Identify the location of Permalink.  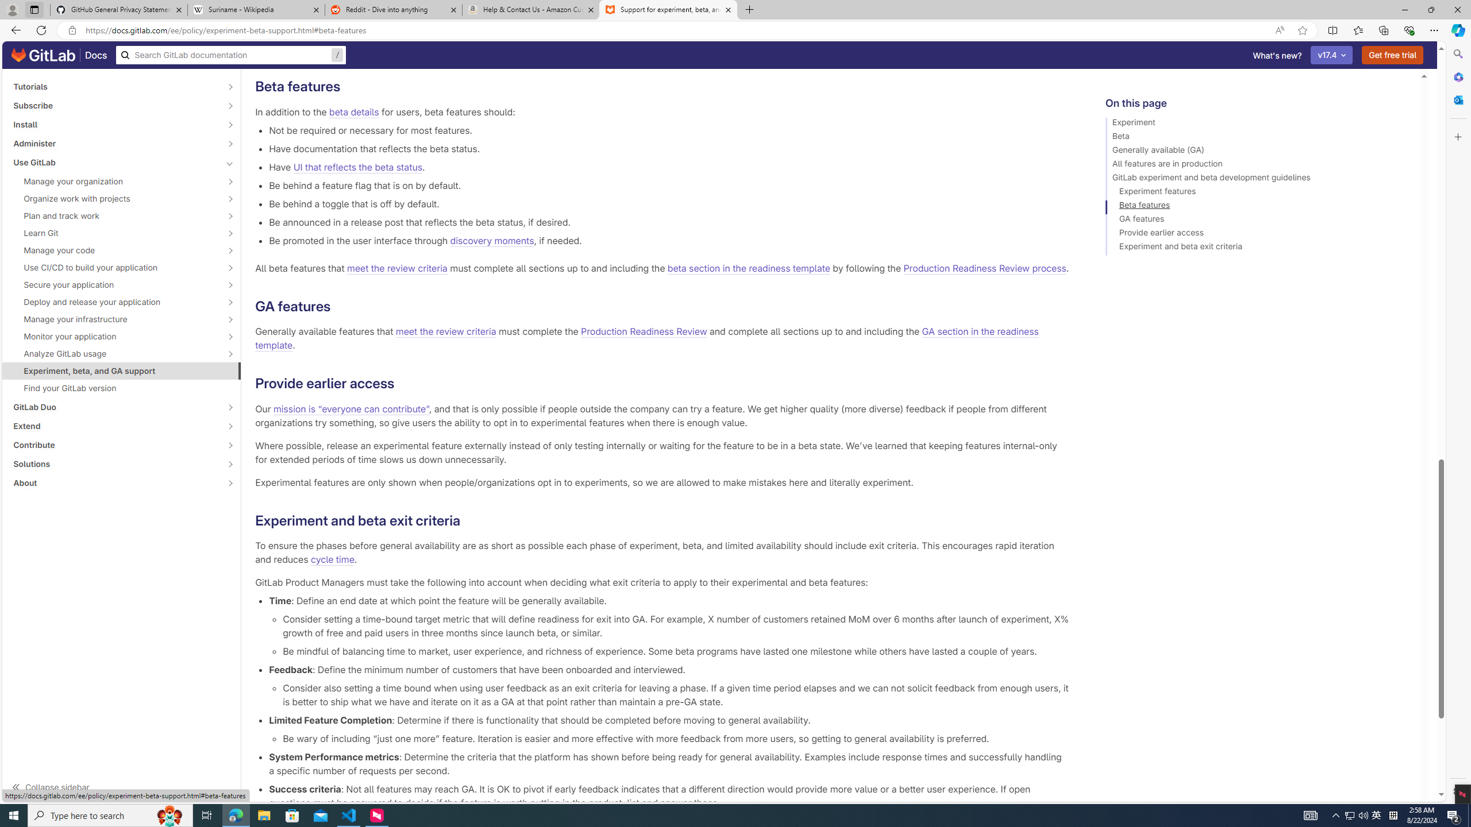
(469, 520).